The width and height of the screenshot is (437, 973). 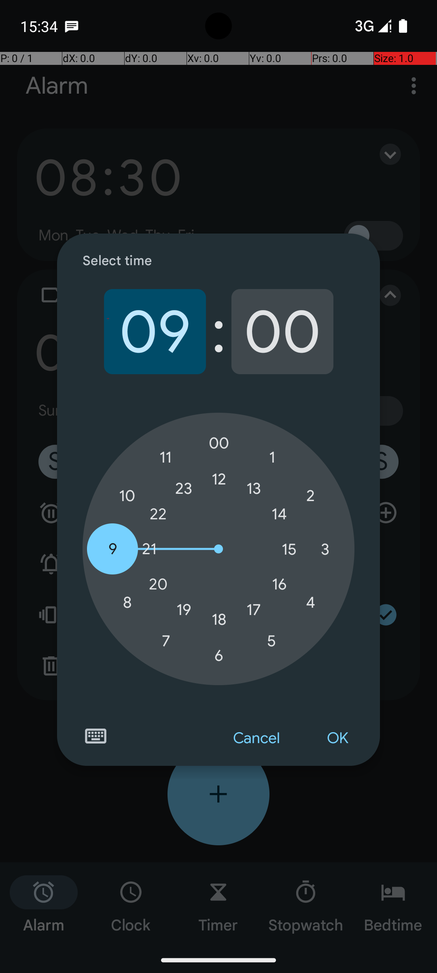 I want to click on Cancel, so click(x=257, y=738).